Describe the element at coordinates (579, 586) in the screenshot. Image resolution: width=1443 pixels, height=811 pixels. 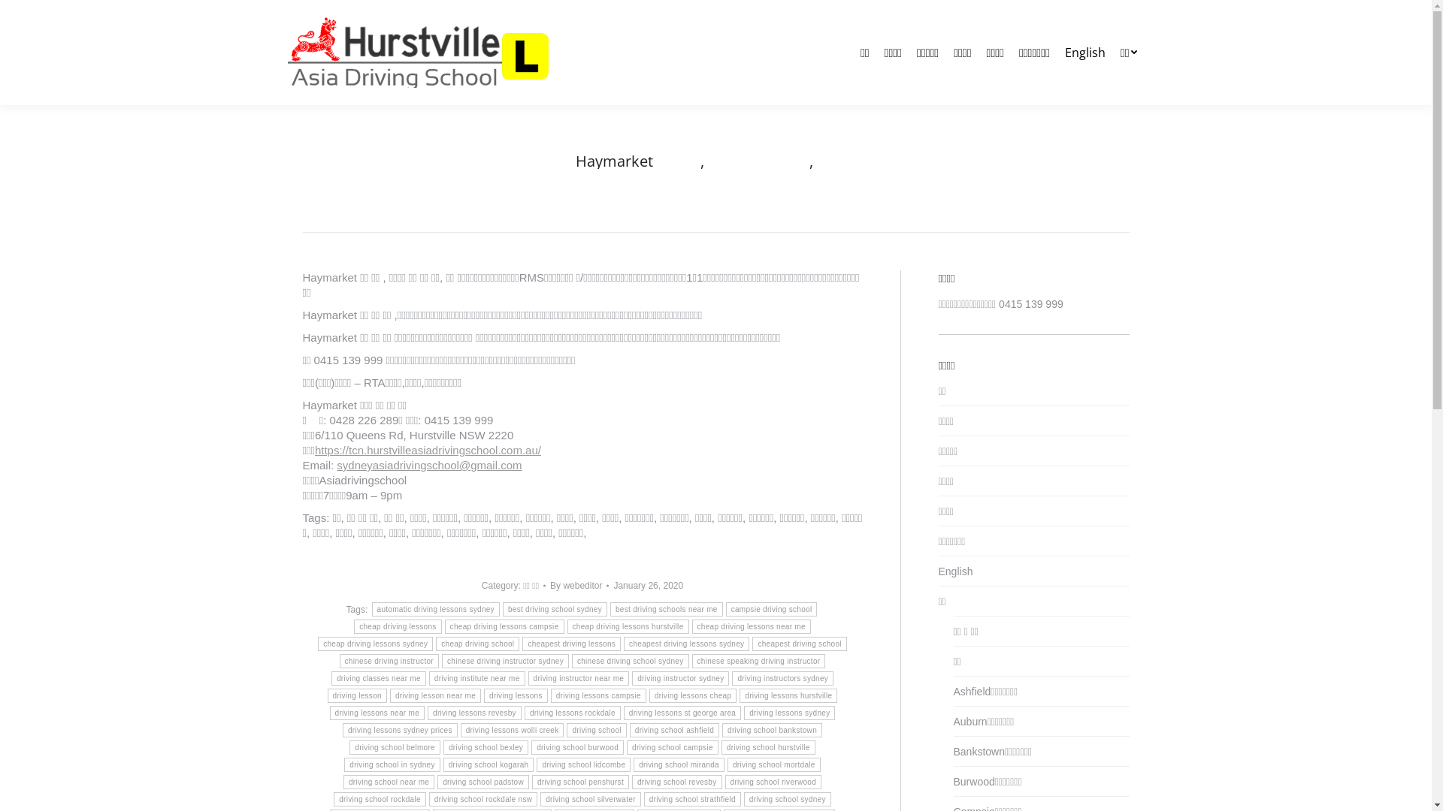
I see `By webeditor` at that location.